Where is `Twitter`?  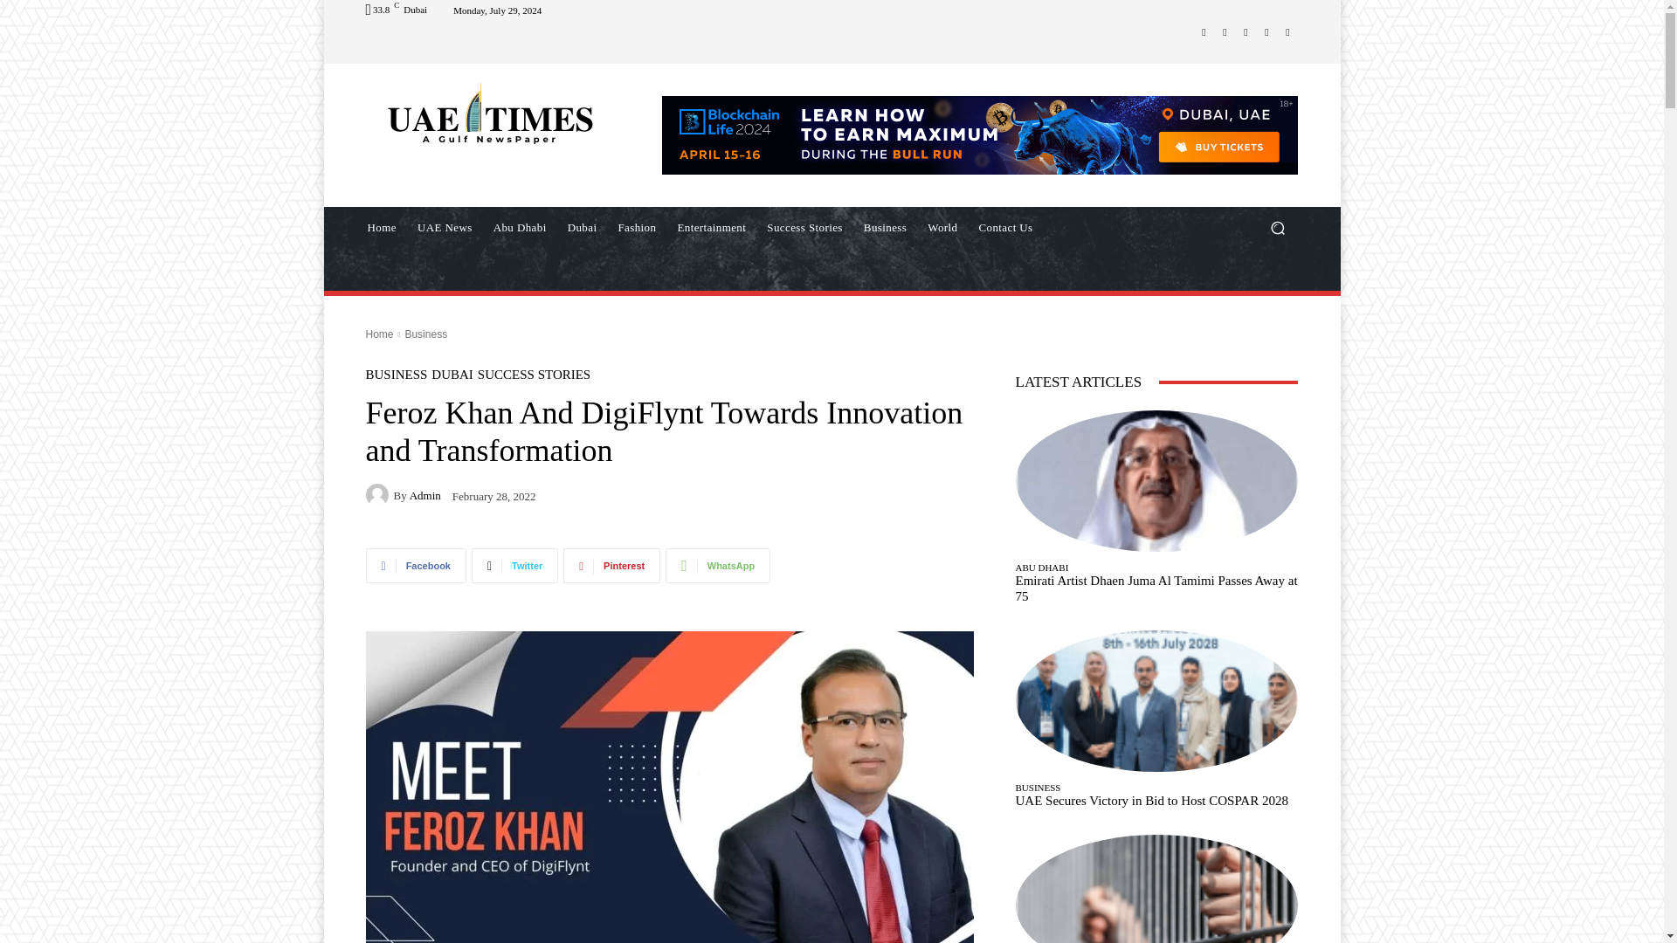
Twitter is located at coordinates (1266, 31).